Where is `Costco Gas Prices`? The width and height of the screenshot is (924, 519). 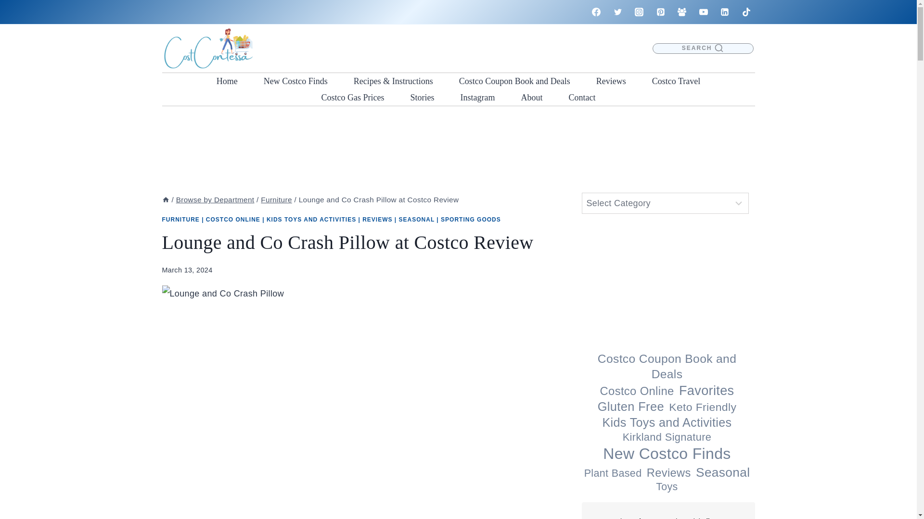
Costco Gas Prices is located at coordinates (352, 97).